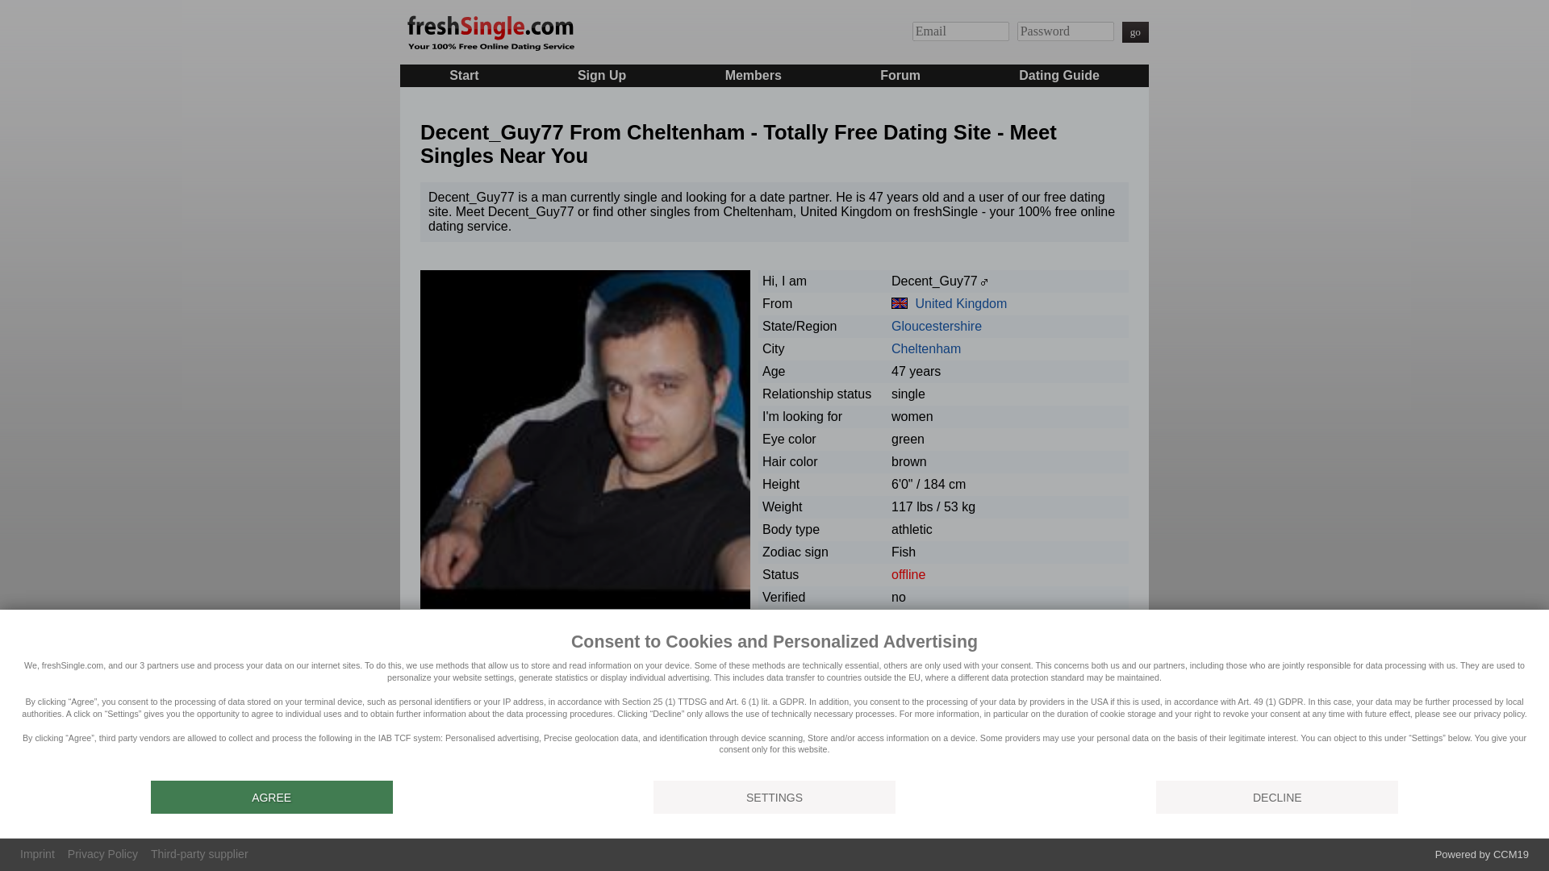  What do you see at coordinates (961, 303) in the screenshot?
I see `United Kingdom` at bounding box center [961, 303].